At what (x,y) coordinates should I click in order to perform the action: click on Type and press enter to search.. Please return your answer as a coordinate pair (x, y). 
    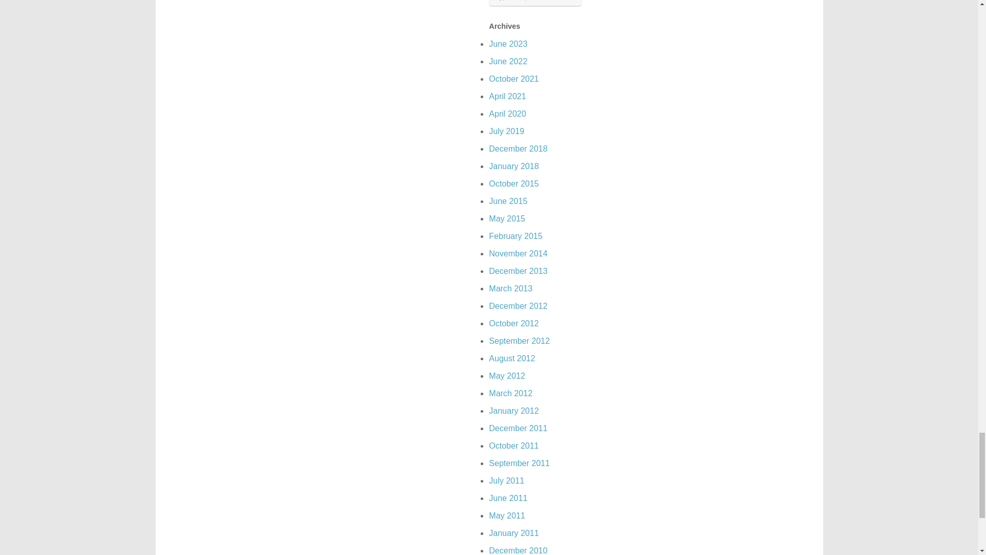
    Looking at the image, I should click on (535, 3).